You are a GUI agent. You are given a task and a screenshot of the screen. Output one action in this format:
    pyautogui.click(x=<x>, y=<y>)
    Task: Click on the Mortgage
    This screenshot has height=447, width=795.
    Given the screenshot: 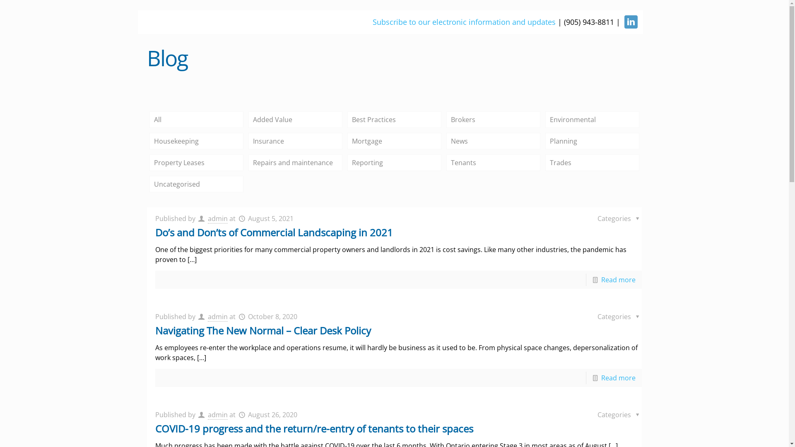 What is the action you would take?
    pyautogui.click(x=394, y=141)
    